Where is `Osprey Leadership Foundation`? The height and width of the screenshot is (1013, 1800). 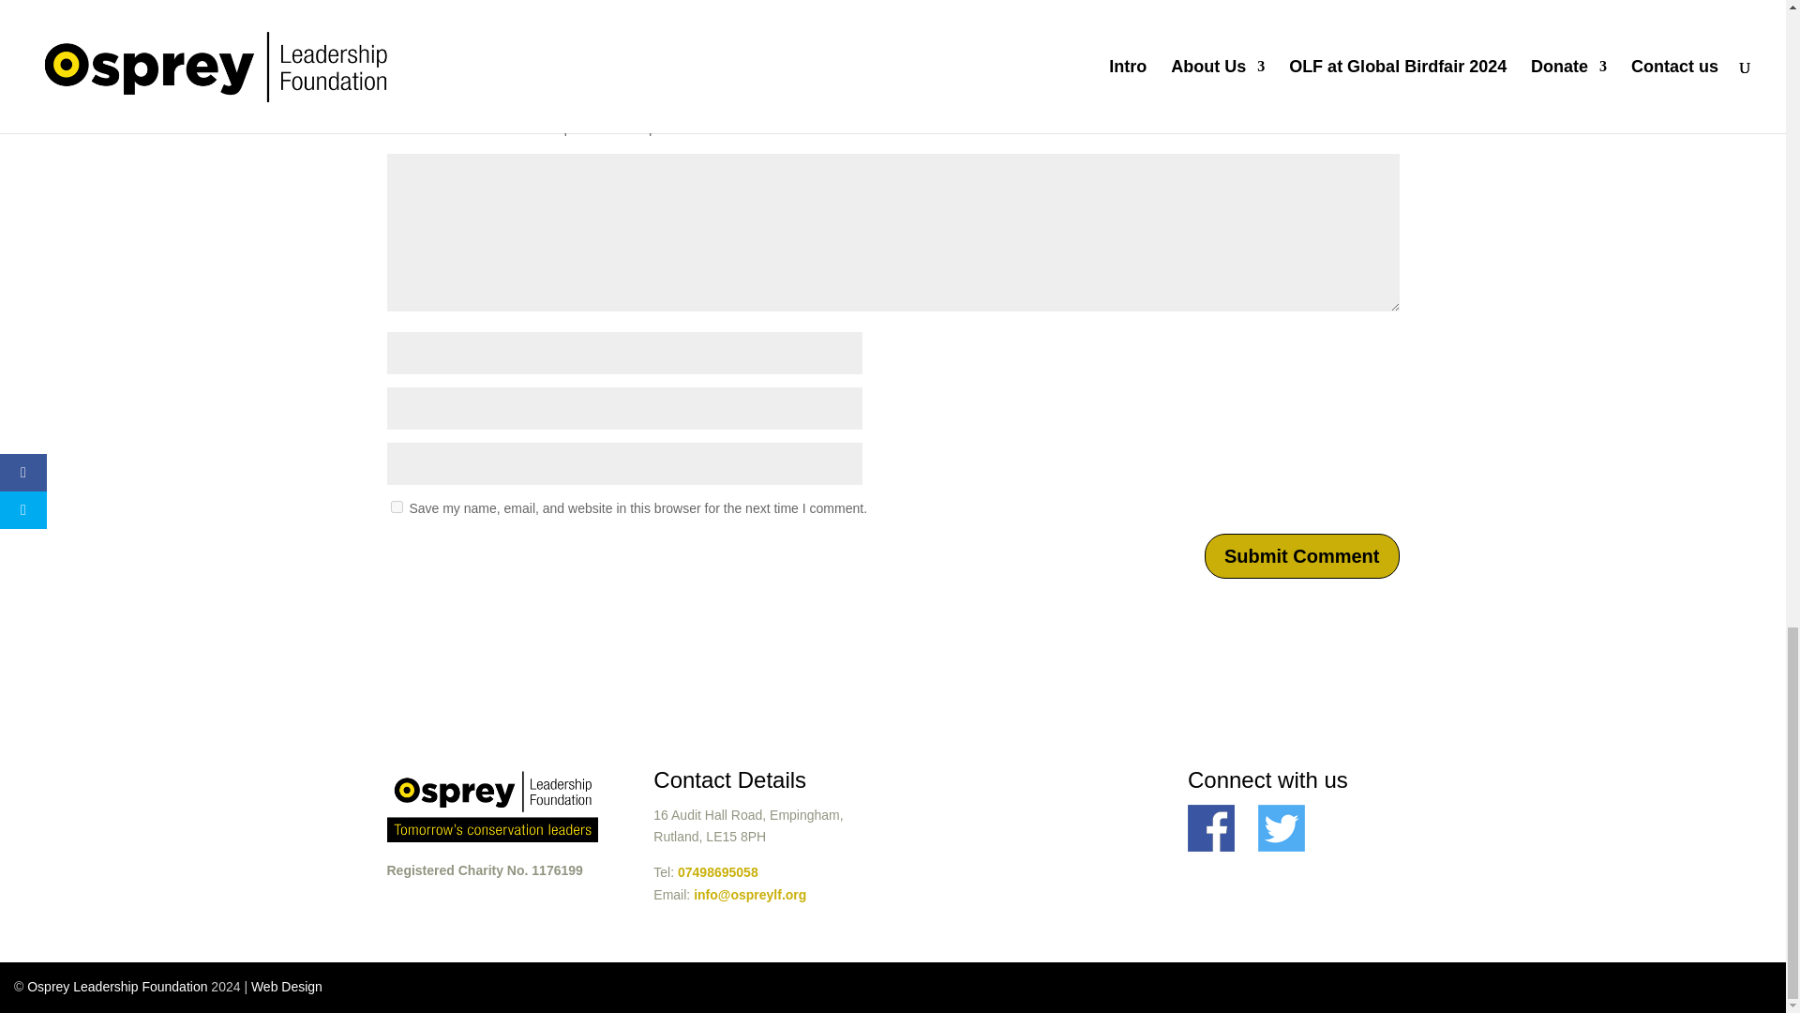 Osprey Leadership Foundation is located at coordinates (116, 987).